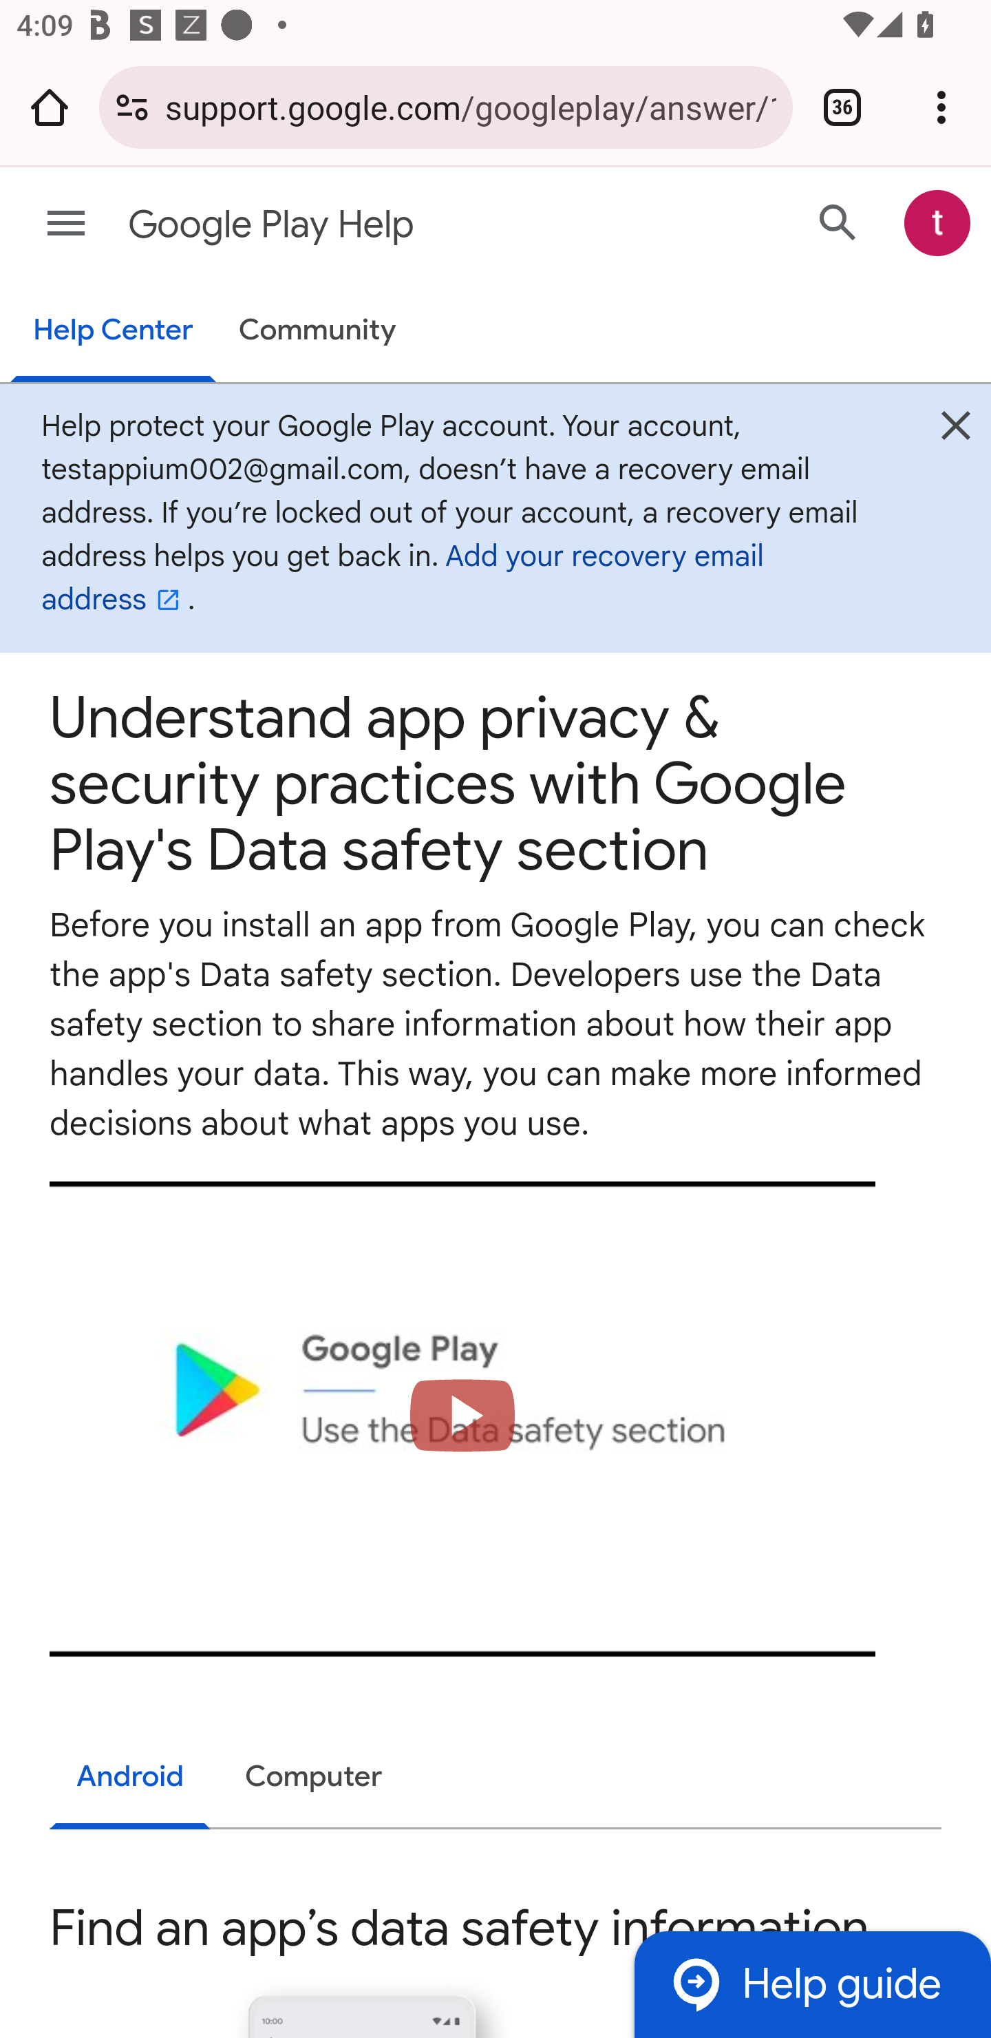  What do you see at coordinates (405, 224) in the screenshot?
I see `Google Play Help` at bounding box center [405, 224].